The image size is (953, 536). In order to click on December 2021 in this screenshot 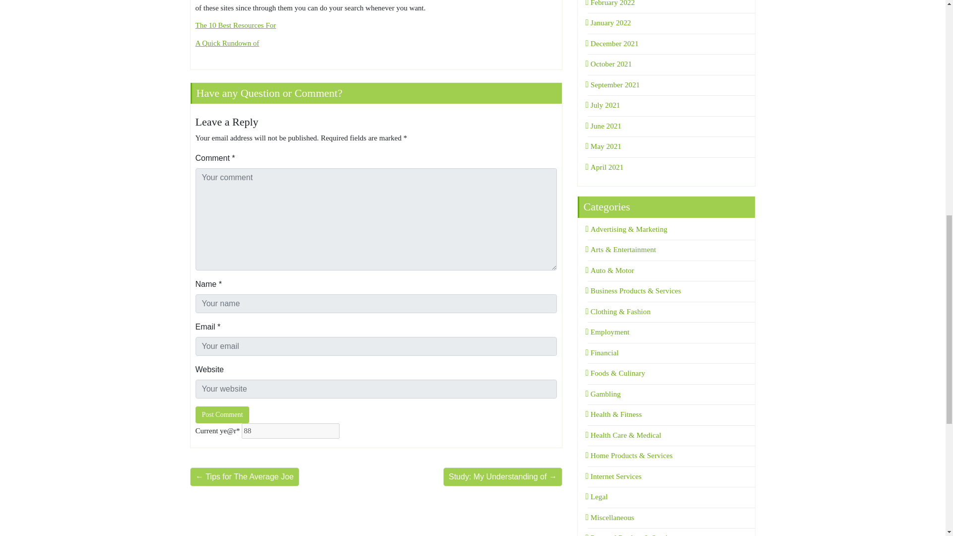, I will do `click(613, 44)`.